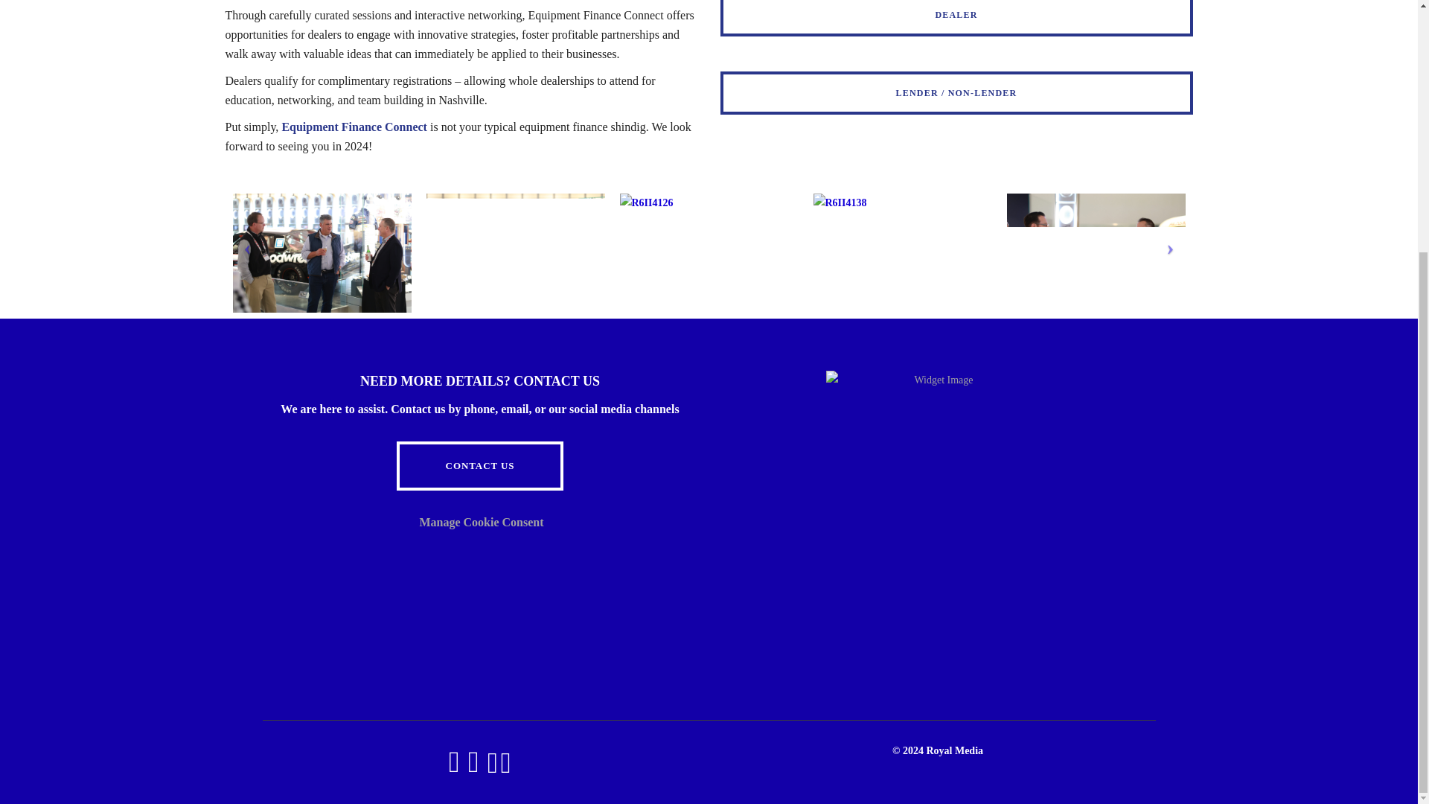 This screenshot has height=804, width=1429. I want to click on R6II4097, so click(322, 253).